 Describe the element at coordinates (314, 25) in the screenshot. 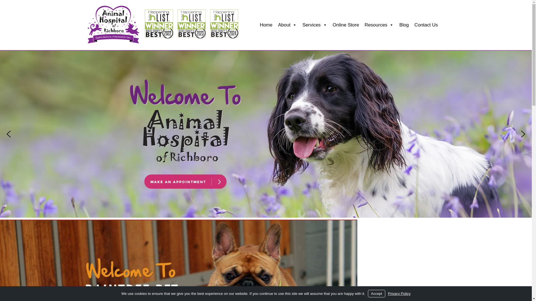

I see `Services` at that location.